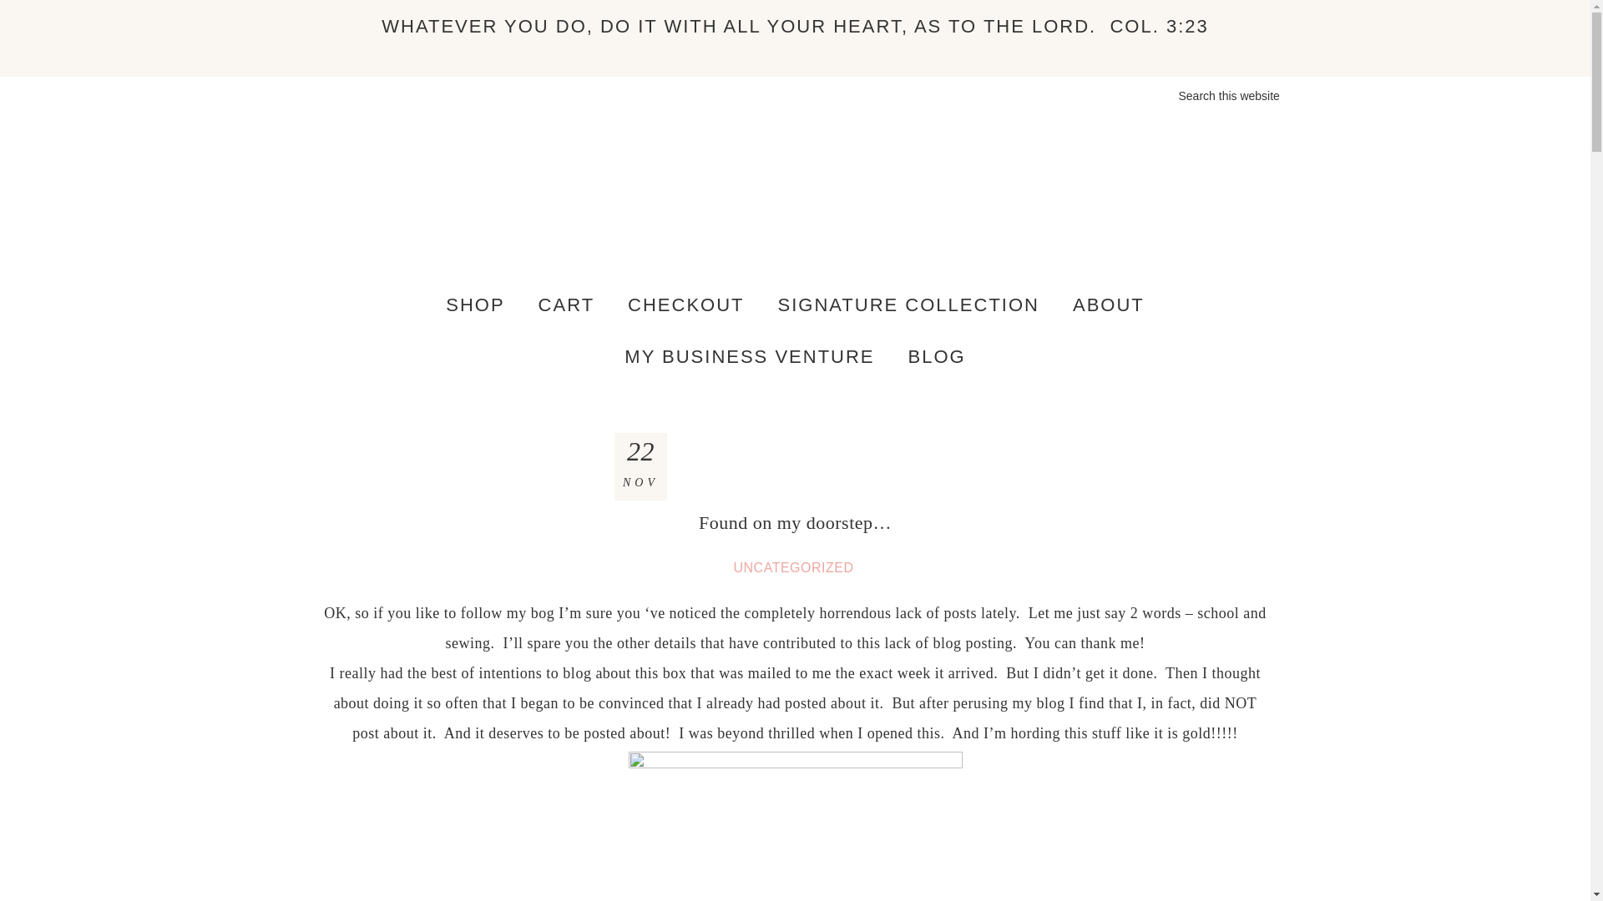 This screenshot has width=1603, height=901. Describe the element at coordinates (937, 357) in the screenshot. I see `BLOG` at that location.